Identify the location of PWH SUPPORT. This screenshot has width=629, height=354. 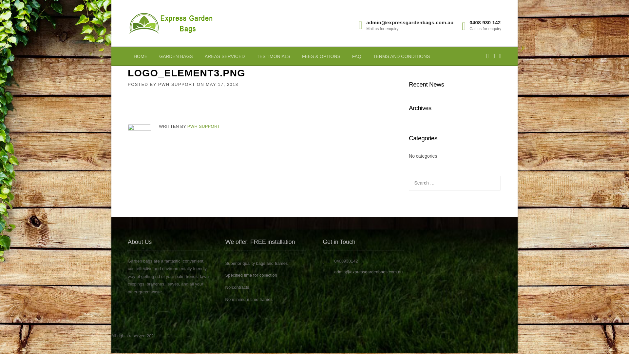
(177, 85).